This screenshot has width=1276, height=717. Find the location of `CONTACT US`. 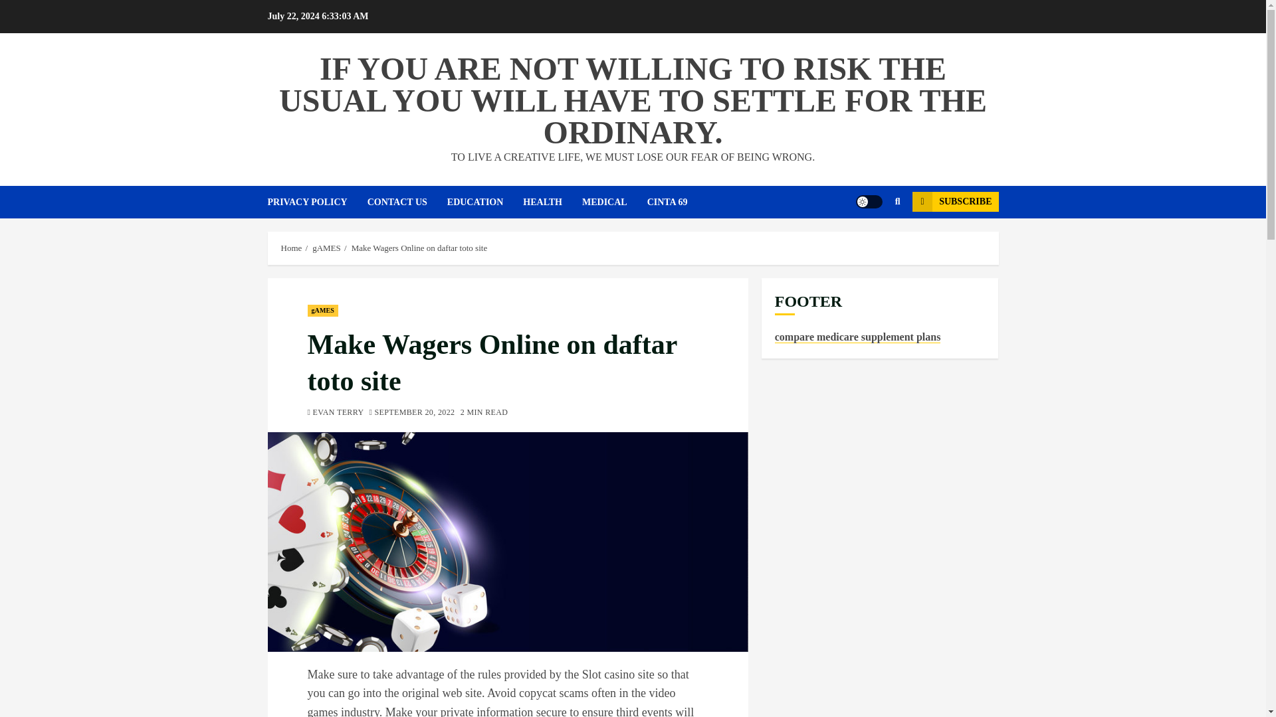

CONTACT US is located at coordinates (407, 202).